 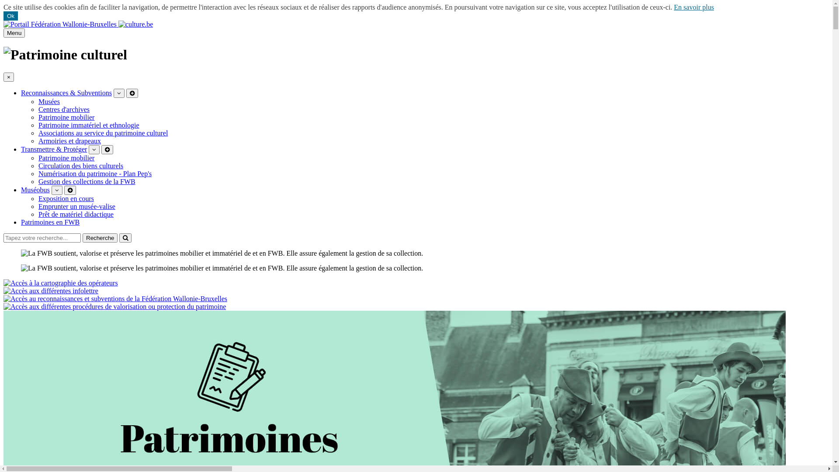 I want to click on Patrimoine mobilier, so click(x=66, y=117).